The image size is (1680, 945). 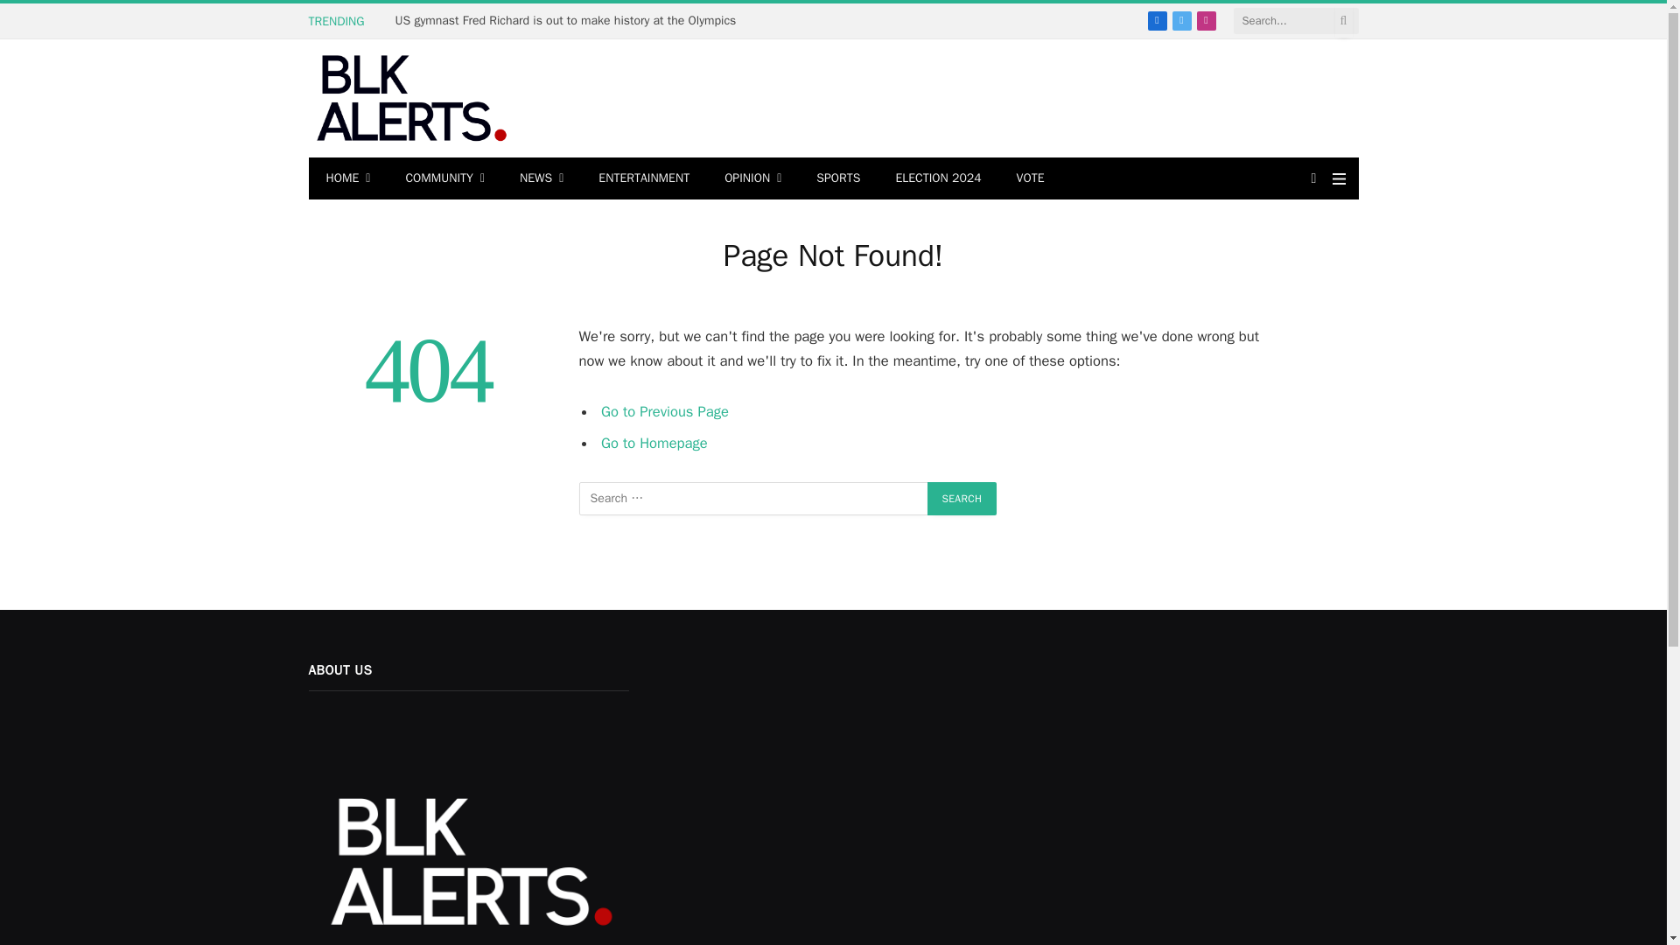 What do you see at coordinates (1157, 20) in the screenshot?
I see `Facebook` at bounding box center [1157, 20].